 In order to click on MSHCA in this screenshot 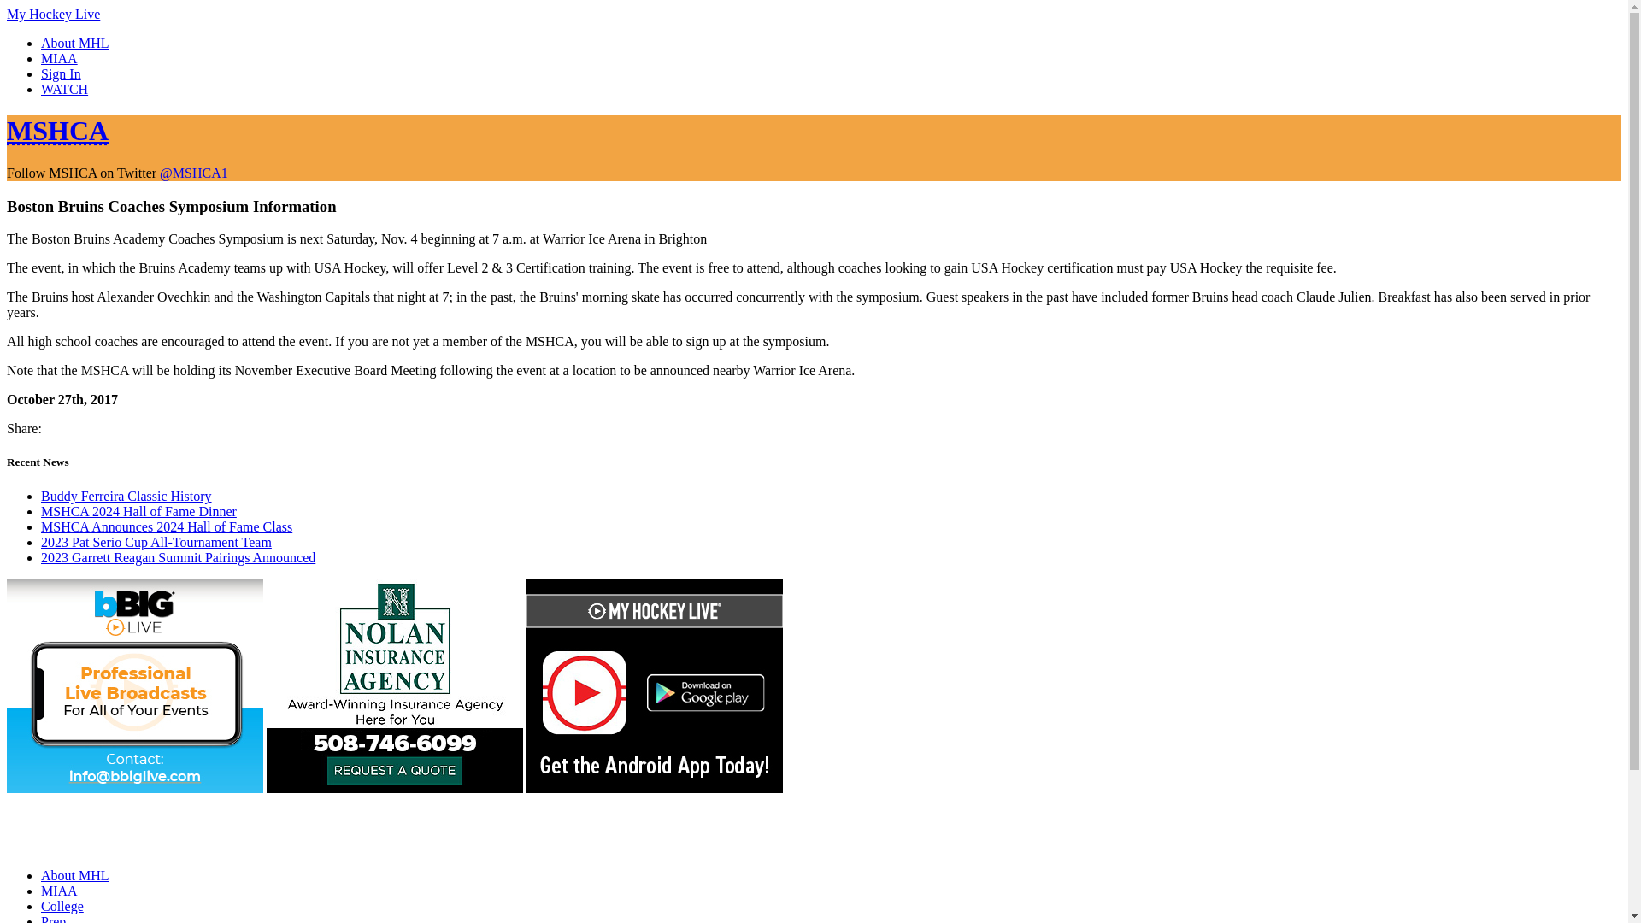, I will do `click(56, 130)`.